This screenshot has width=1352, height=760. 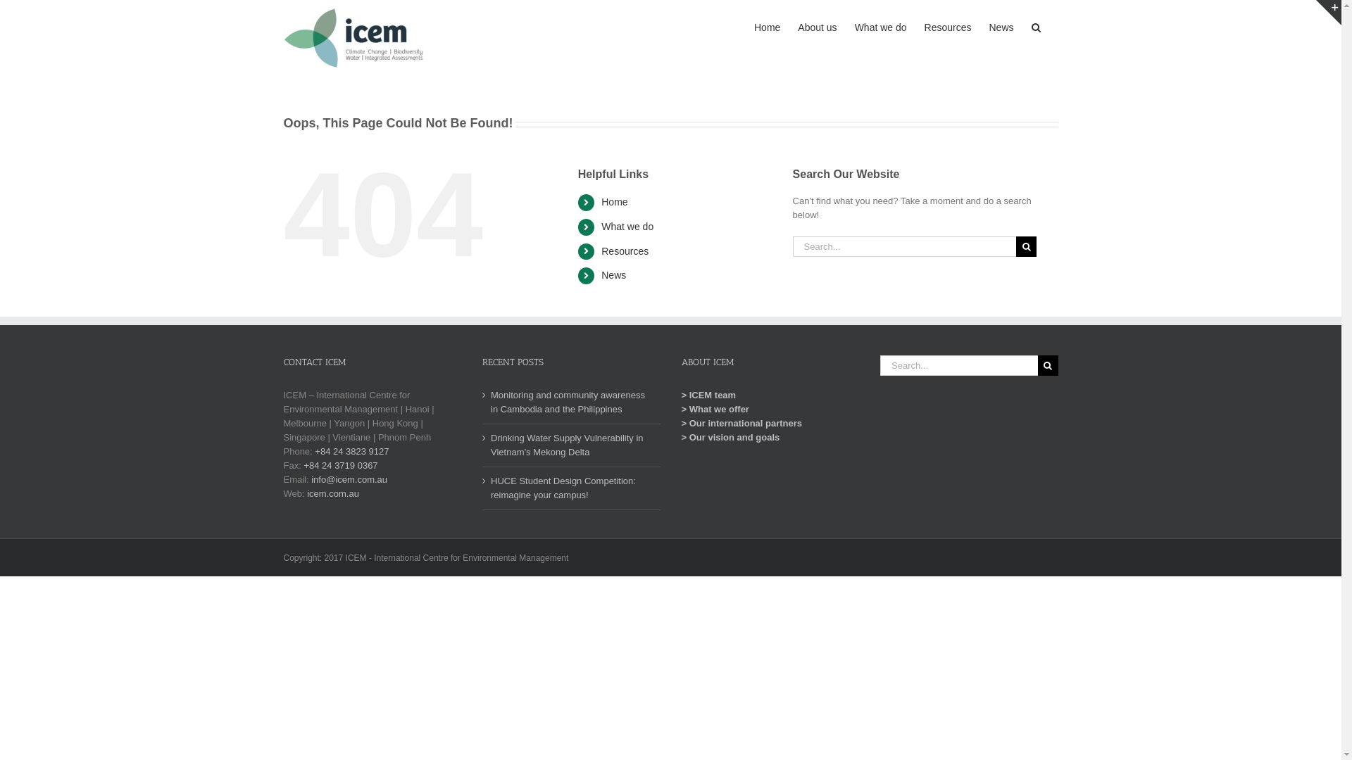 What do you see at coordinates (627, 227) in the screenshot?
I see `What we do` at bounding box center [627, 227].